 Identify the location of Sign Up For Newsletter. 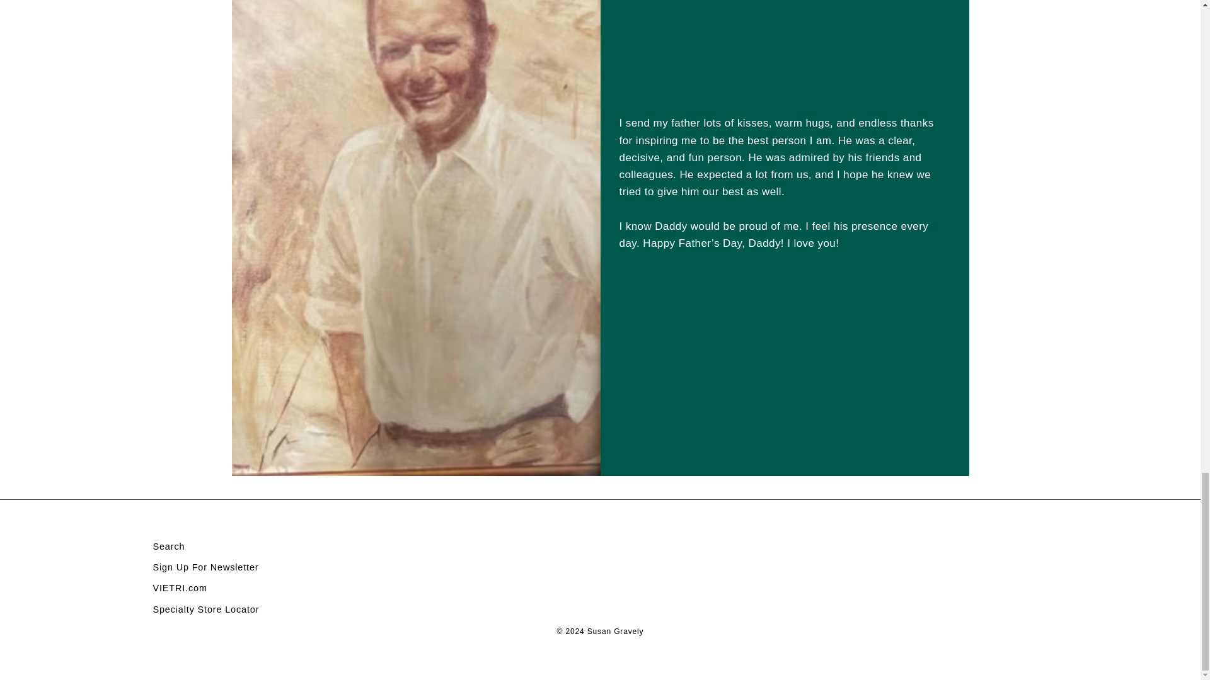
(205, 567).